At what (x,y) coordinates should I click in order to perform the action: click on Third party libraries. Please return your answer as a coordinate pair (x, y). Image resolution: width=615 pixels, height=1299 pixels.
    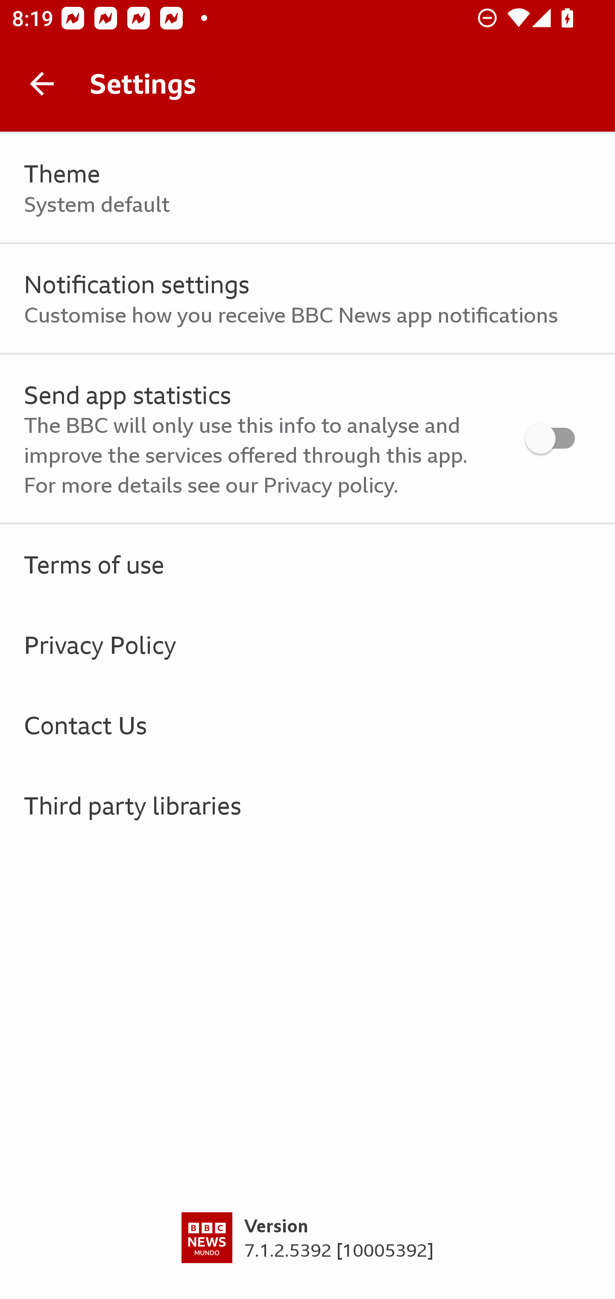
    Looking at the image, I should click on (307, 805).